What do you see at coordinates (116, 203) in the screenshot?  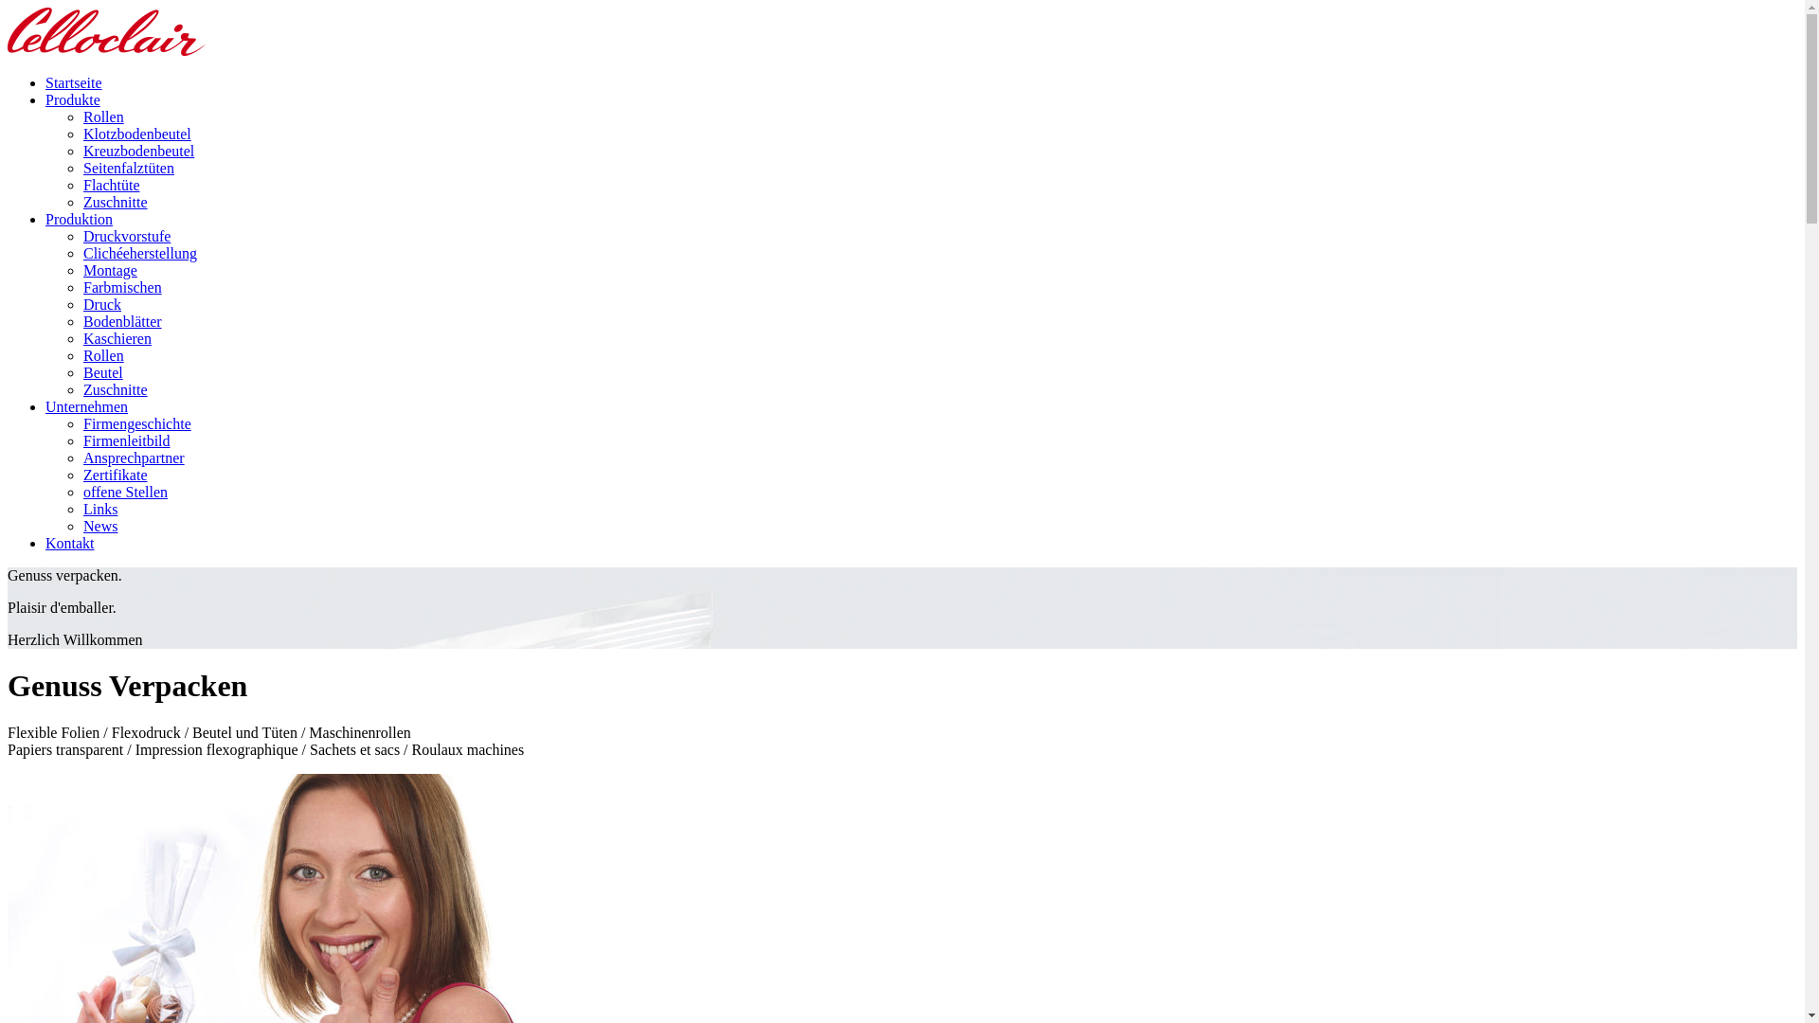 I see `Zuschnitte` at bounding box center [116, 203].